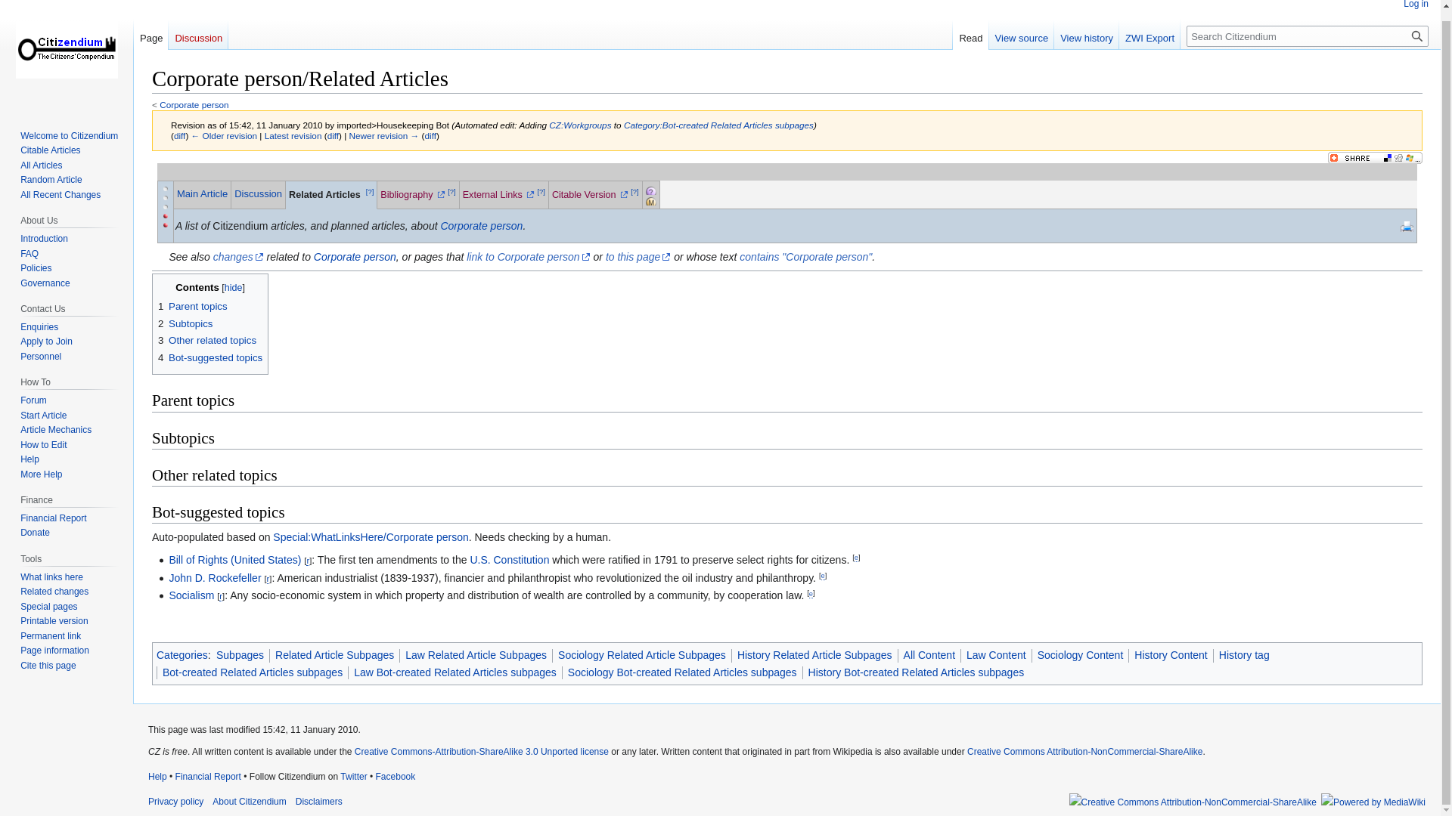 The width and height of the screenshot is (1452, 816). What do you see at coordinates (203, 193) in the screenshot?
I see `Main Article` at bounding box center [203, 193].